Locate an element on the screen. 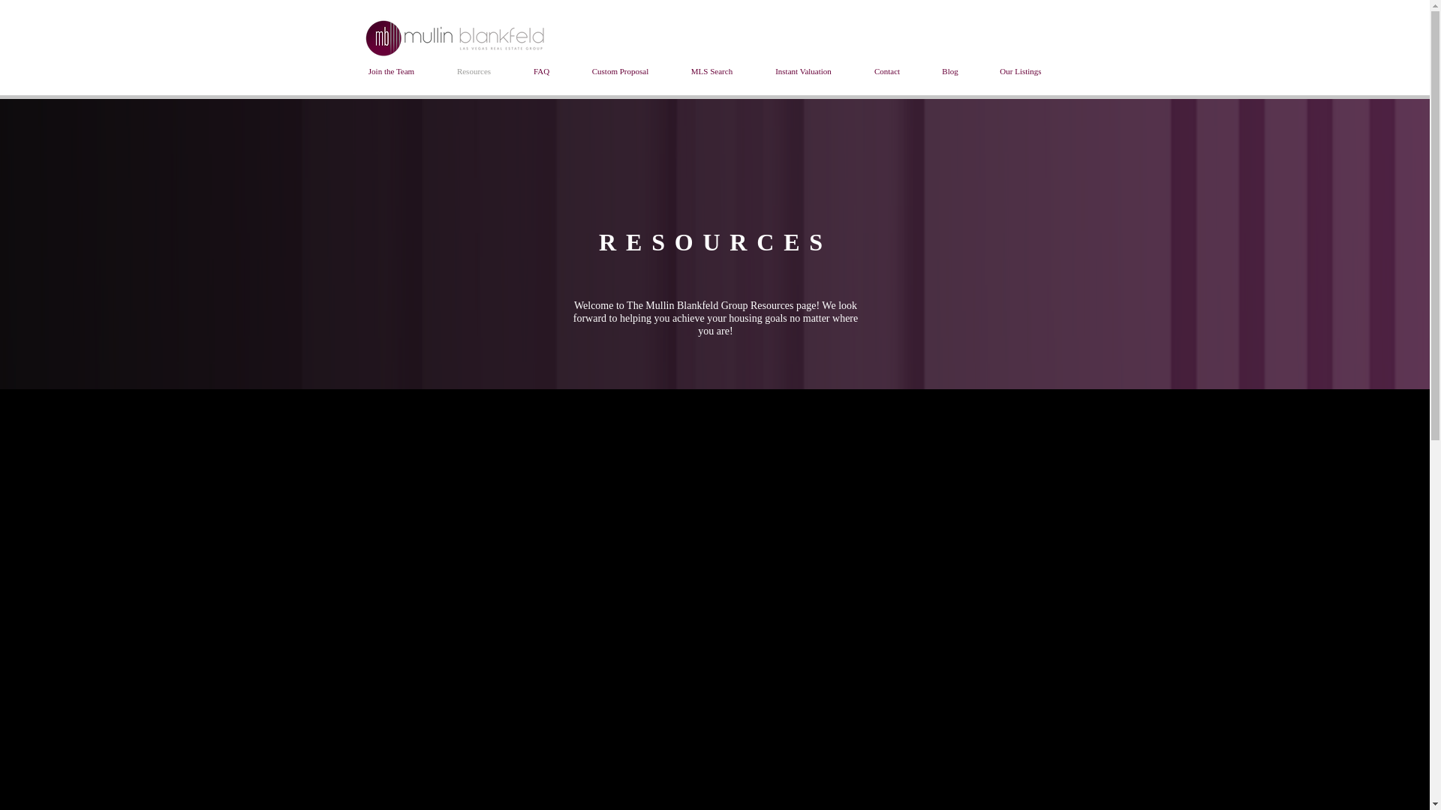  Our Listings is located at coordinates (1020, 70).